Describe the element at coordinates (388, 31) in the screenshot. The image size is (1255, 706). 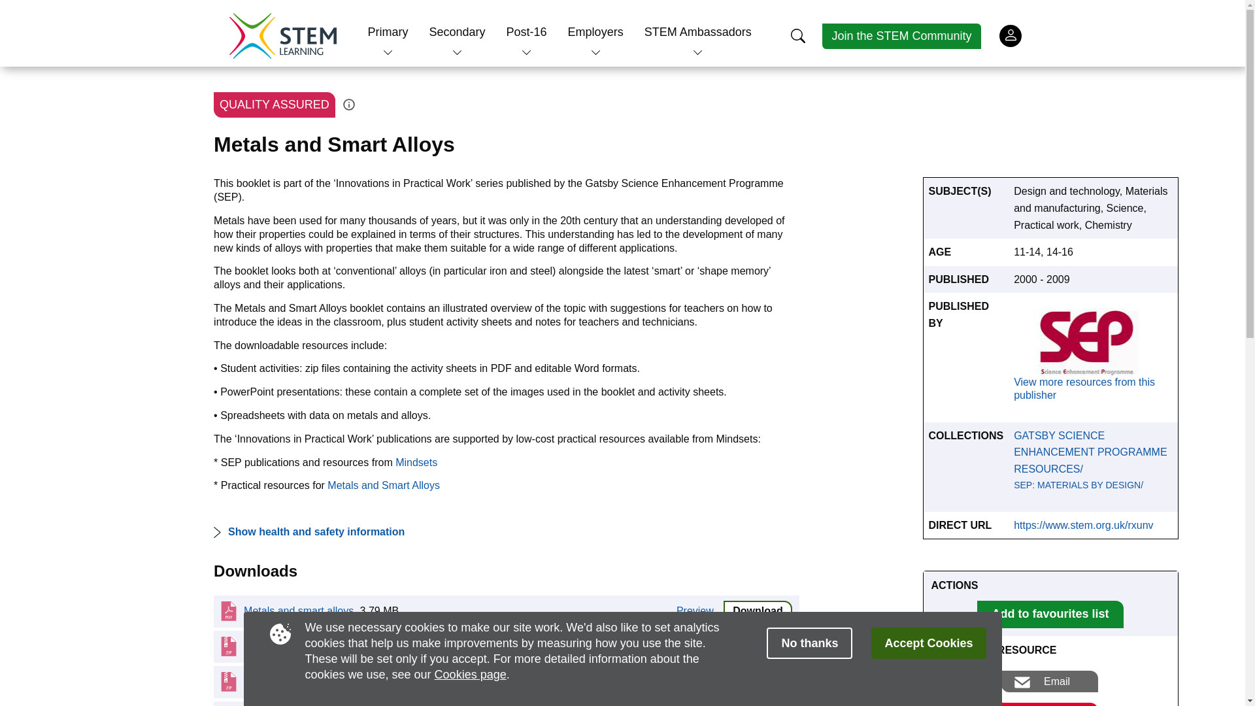
I see `Primary` at that location.